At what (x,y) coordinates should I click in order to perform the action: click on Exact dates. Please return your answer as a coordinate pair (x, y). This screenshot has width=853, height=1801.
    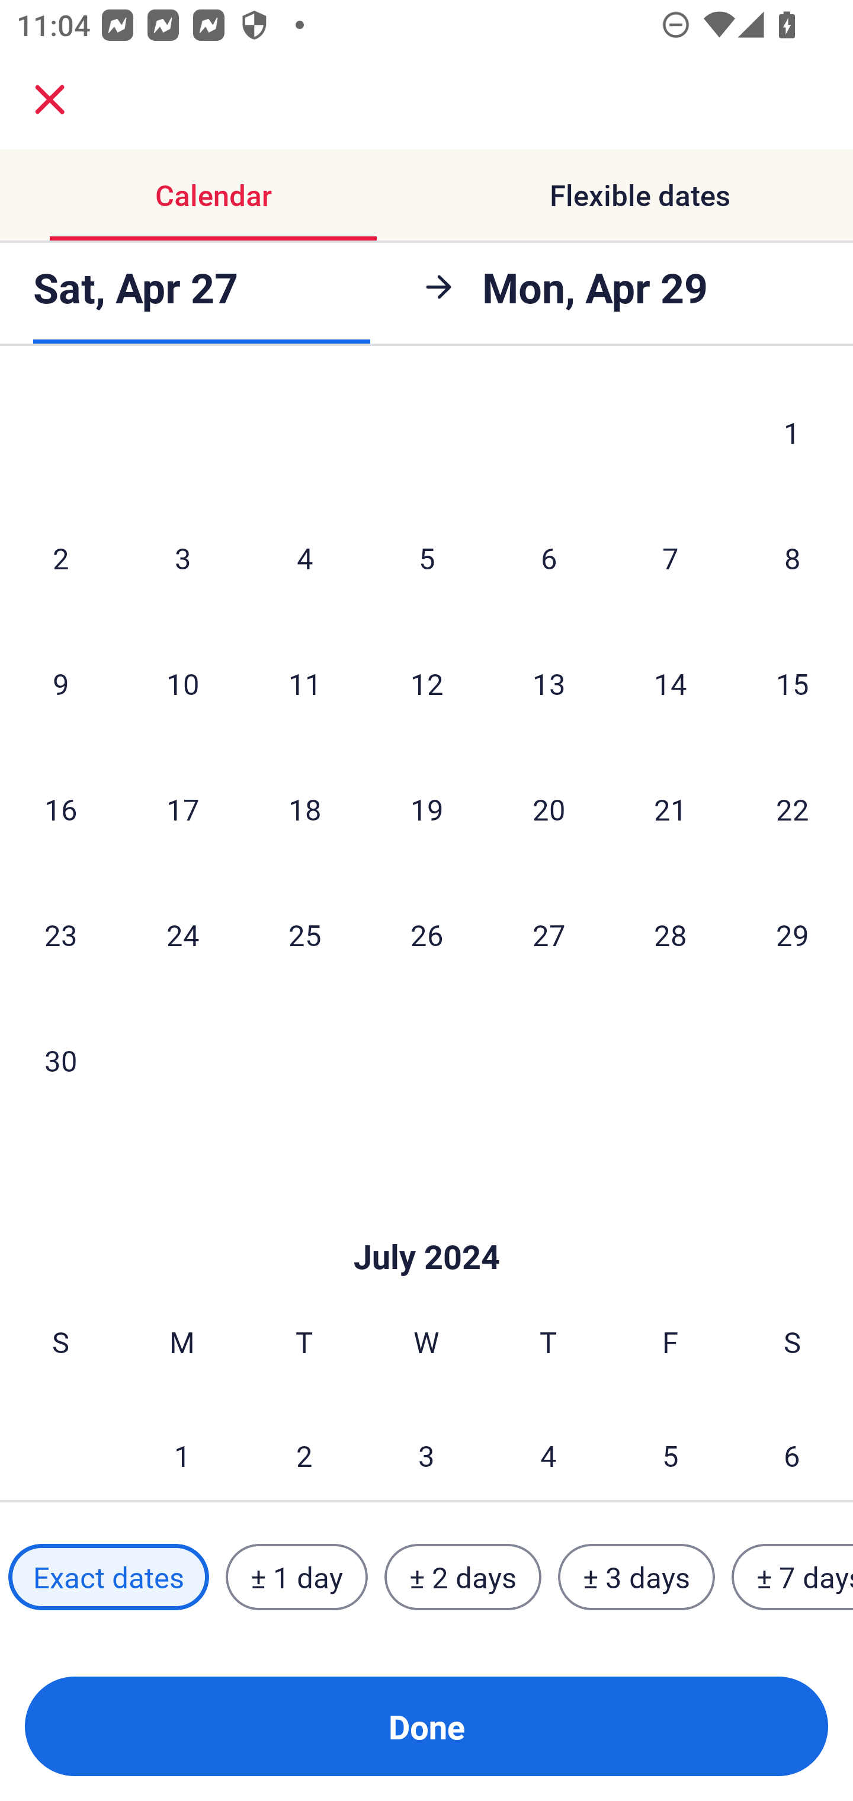
    Looking at the image, I should click on (108, 1576).